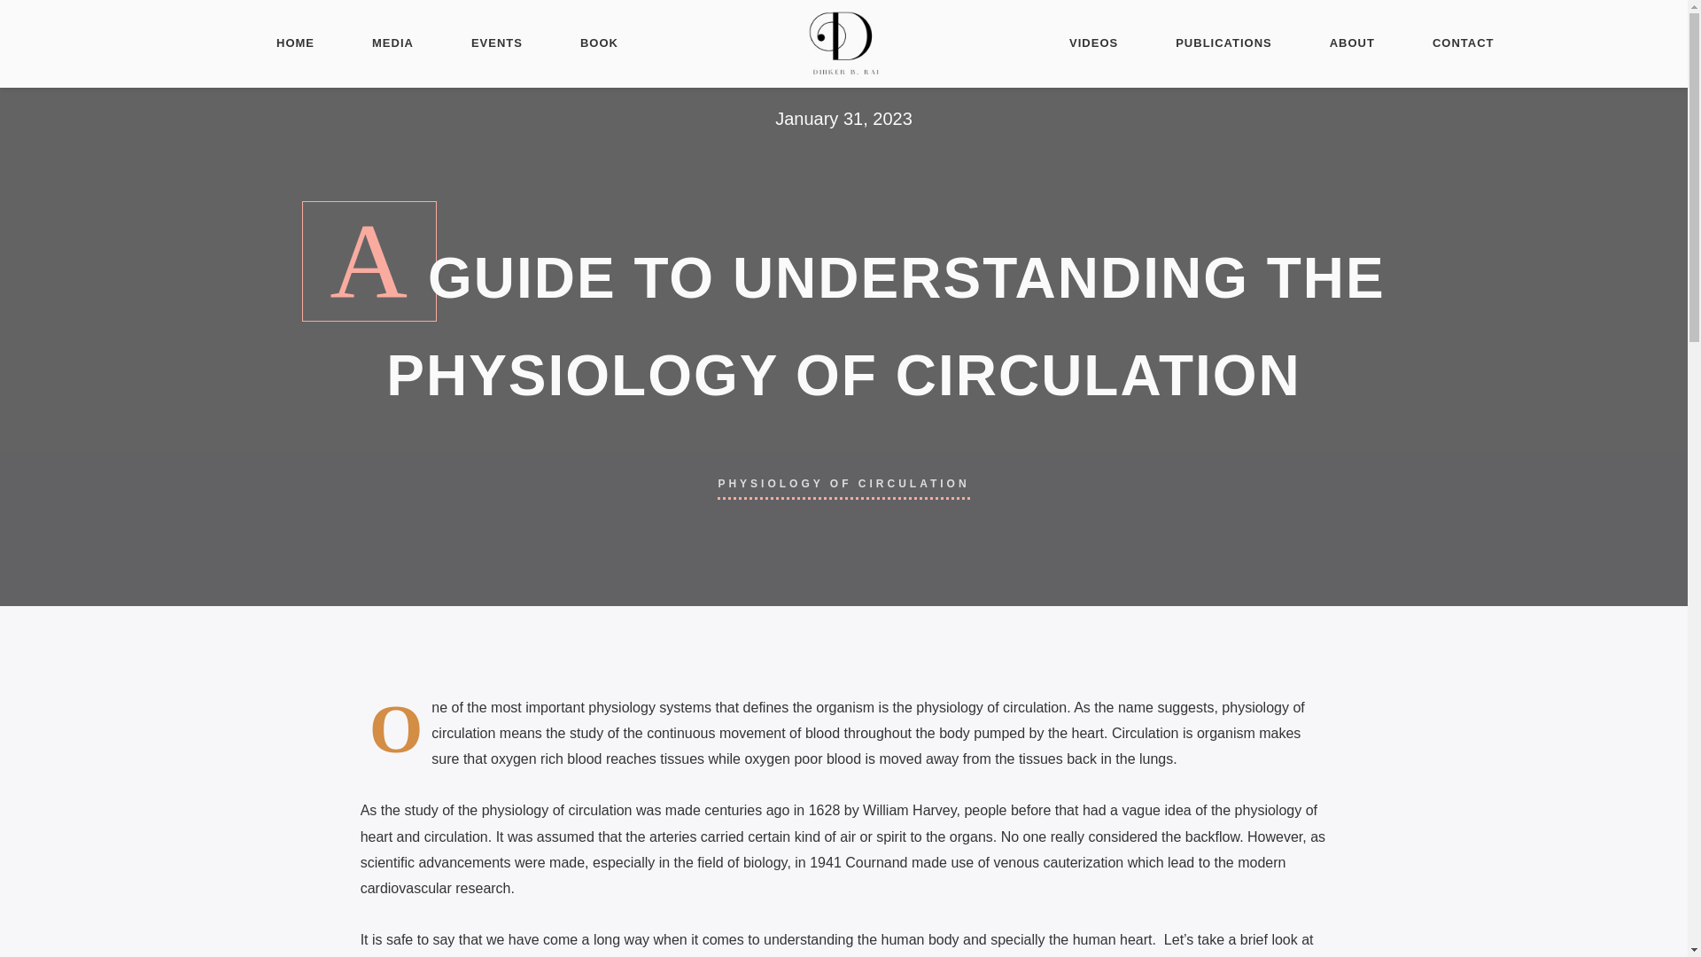 Image resolution: width=1701 pixels, height=957 pixels. What do you see at coordinates (636, 679) in the screenshot?
I see `Notable Publications` at bounding box center [636, 679].